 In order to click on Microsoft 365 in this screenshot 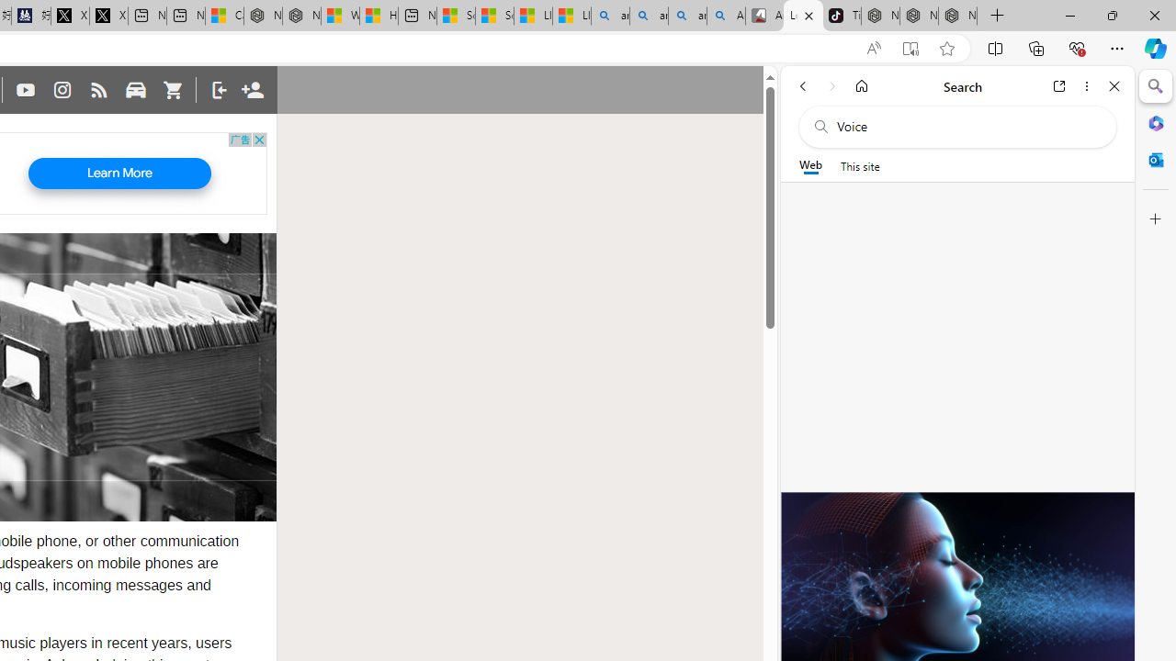, I will do `click(1156, 122)`.